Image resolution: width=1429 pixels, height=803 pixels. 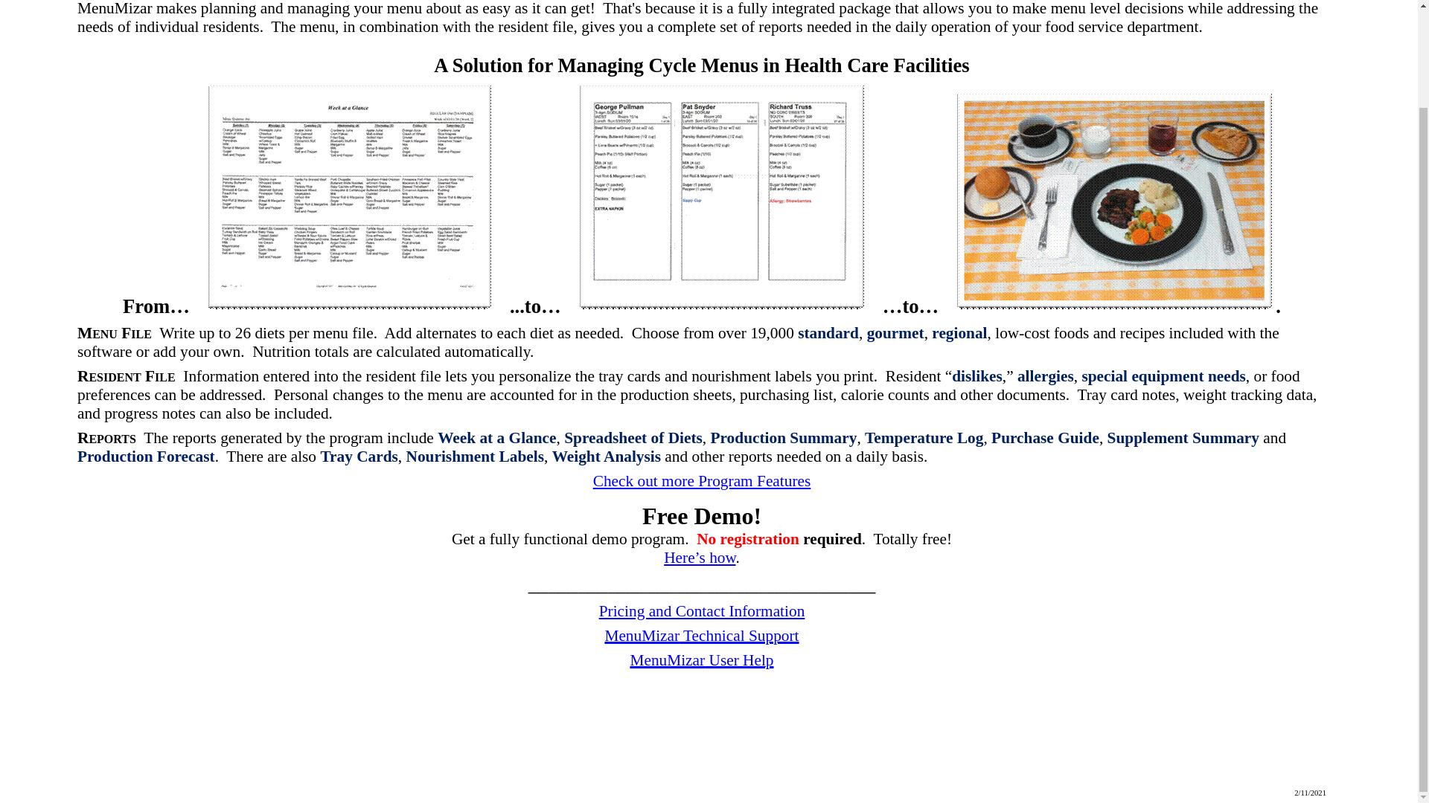 I want to click on Pricing and Contact Information, so click(x=702, y=611).